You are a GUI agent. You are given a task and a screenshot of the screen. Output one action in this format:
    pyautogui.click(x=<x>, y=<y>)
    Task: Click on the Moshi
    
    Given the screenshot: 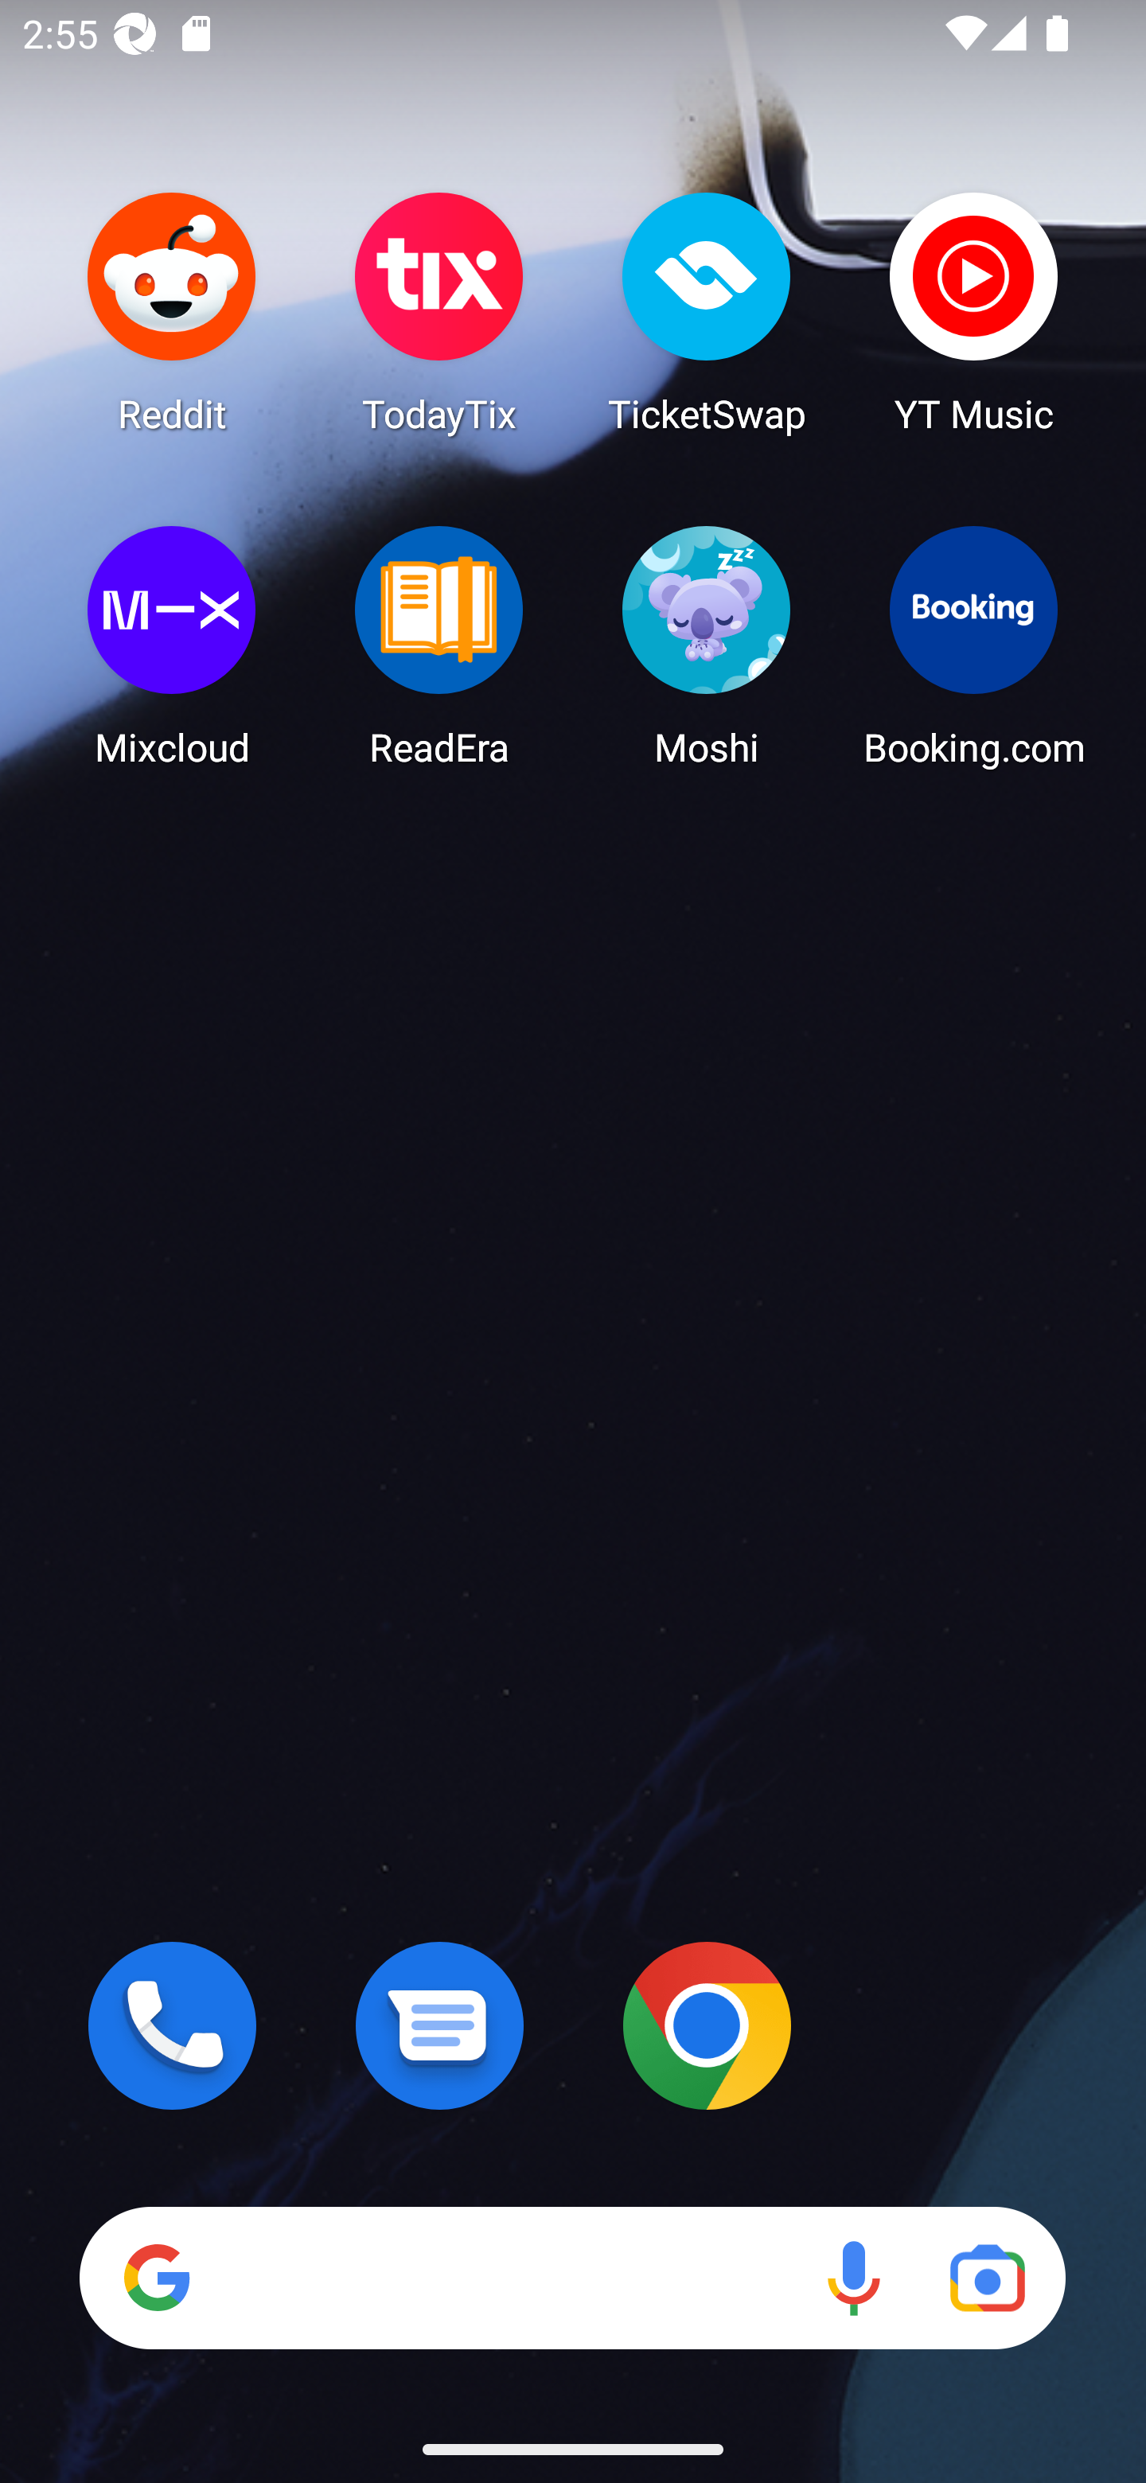 What is the action you would take?
    pyautogui.click(x=707, y=645)
    